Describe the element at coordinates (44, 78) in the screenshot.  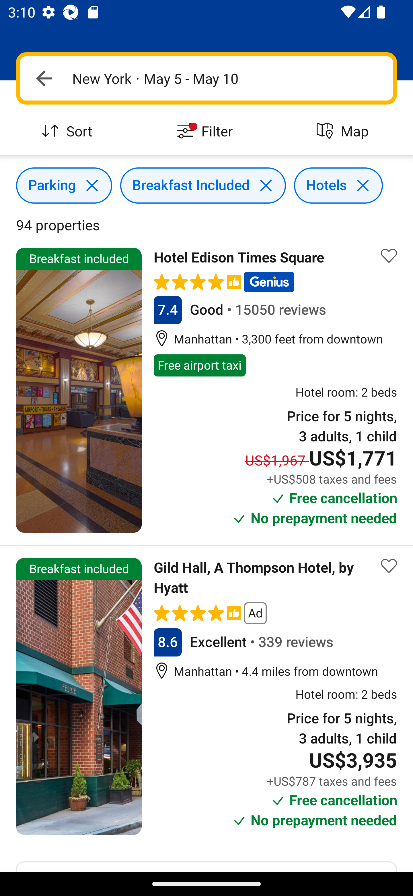
I see `Navigate up` at that location.